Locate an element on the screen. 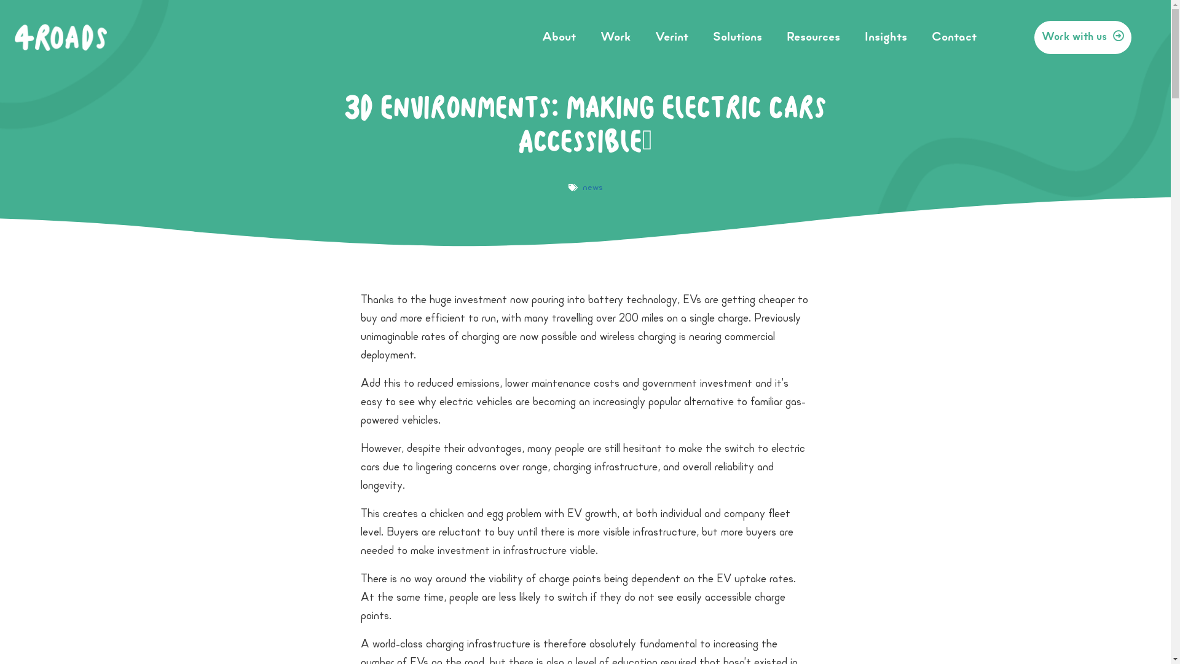  About is located at coordinates (559, 38).